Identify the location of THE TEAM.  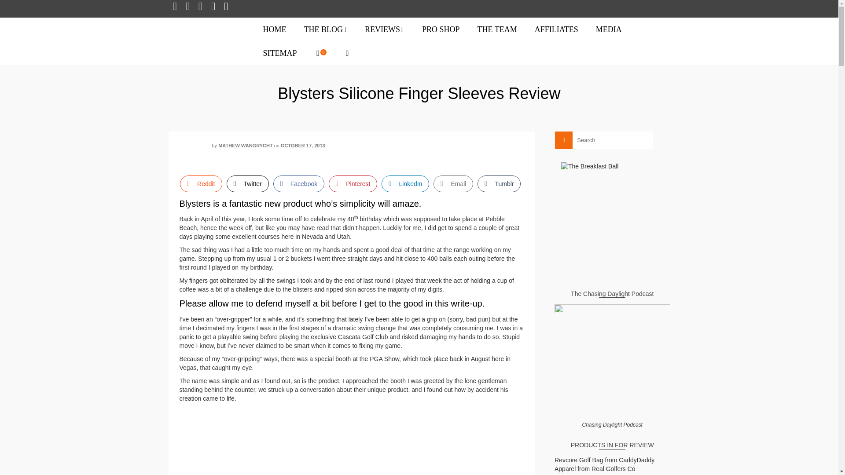
(497, 29).